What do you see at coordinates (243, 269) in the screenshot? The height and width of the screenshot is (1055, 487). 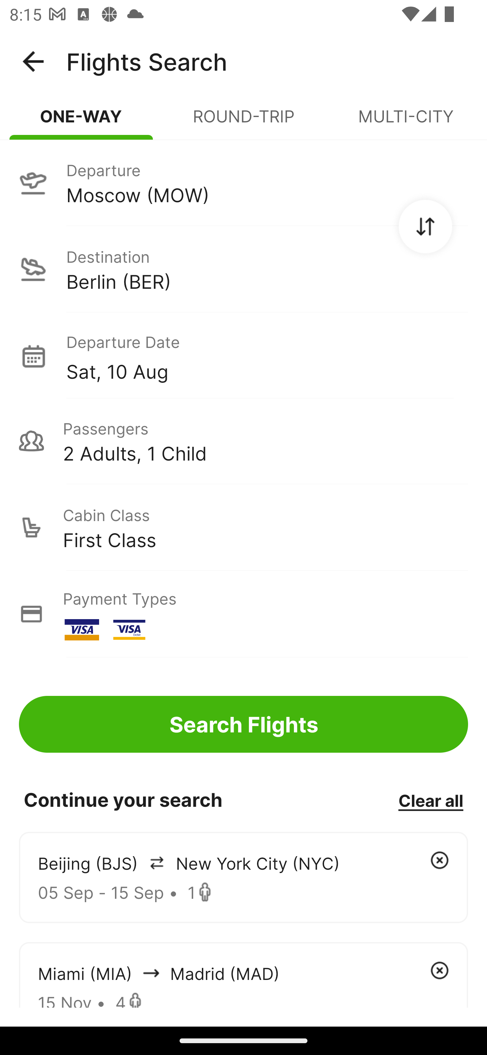 I see `Destination Berlin (BER)` at bounding box center [243, 269].